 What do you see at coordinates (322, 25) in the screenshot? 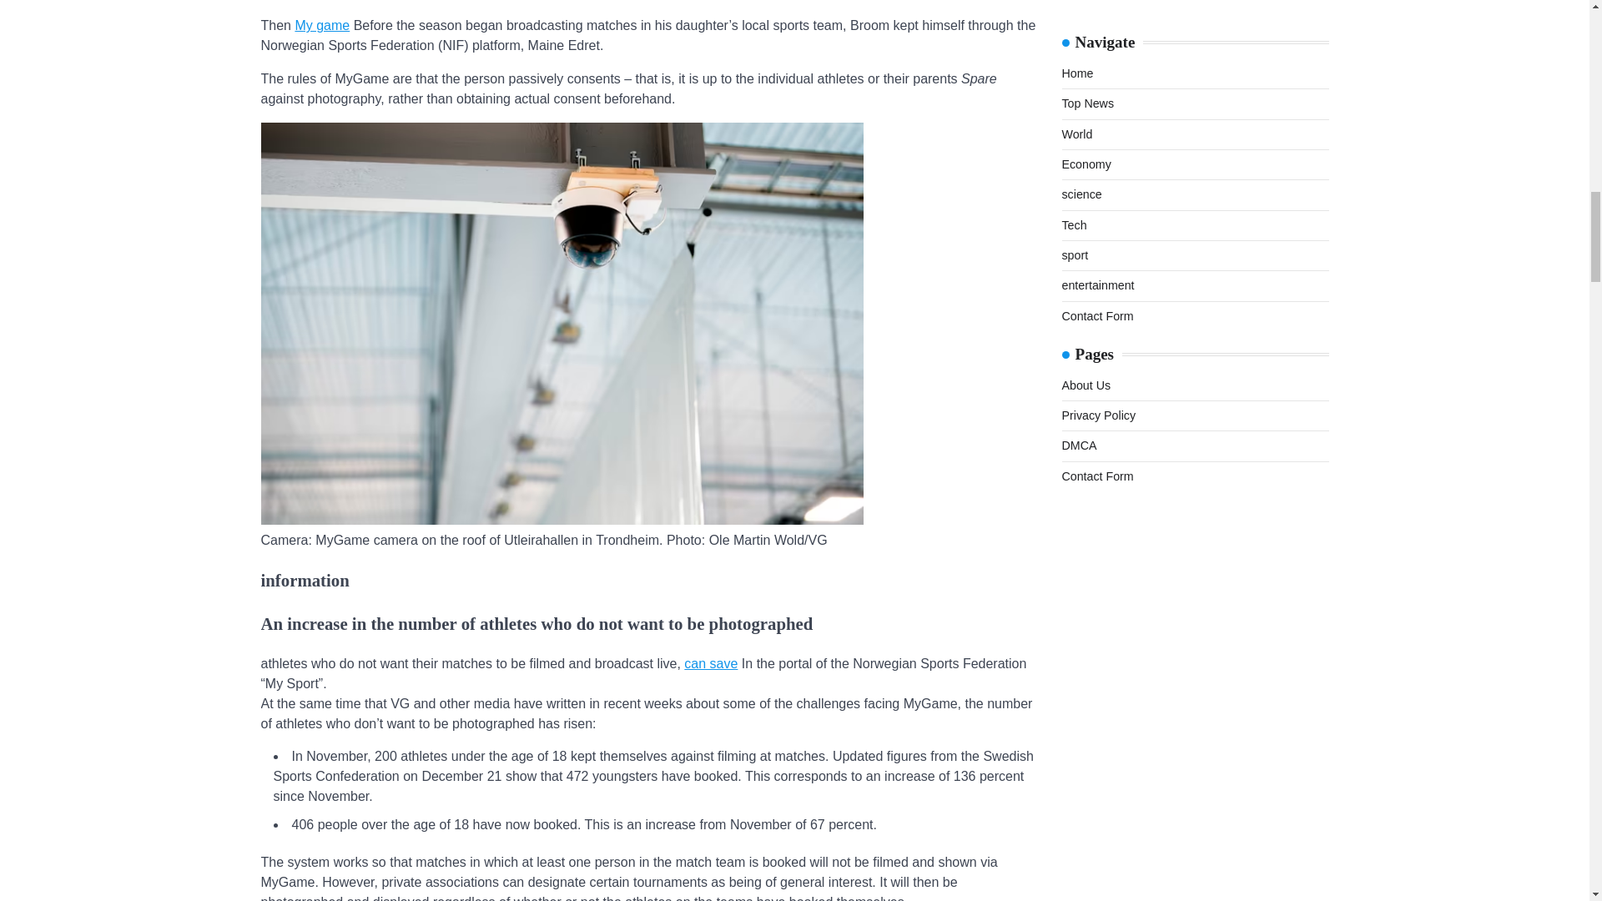
I see `My game` at bounding box center [322, 25].